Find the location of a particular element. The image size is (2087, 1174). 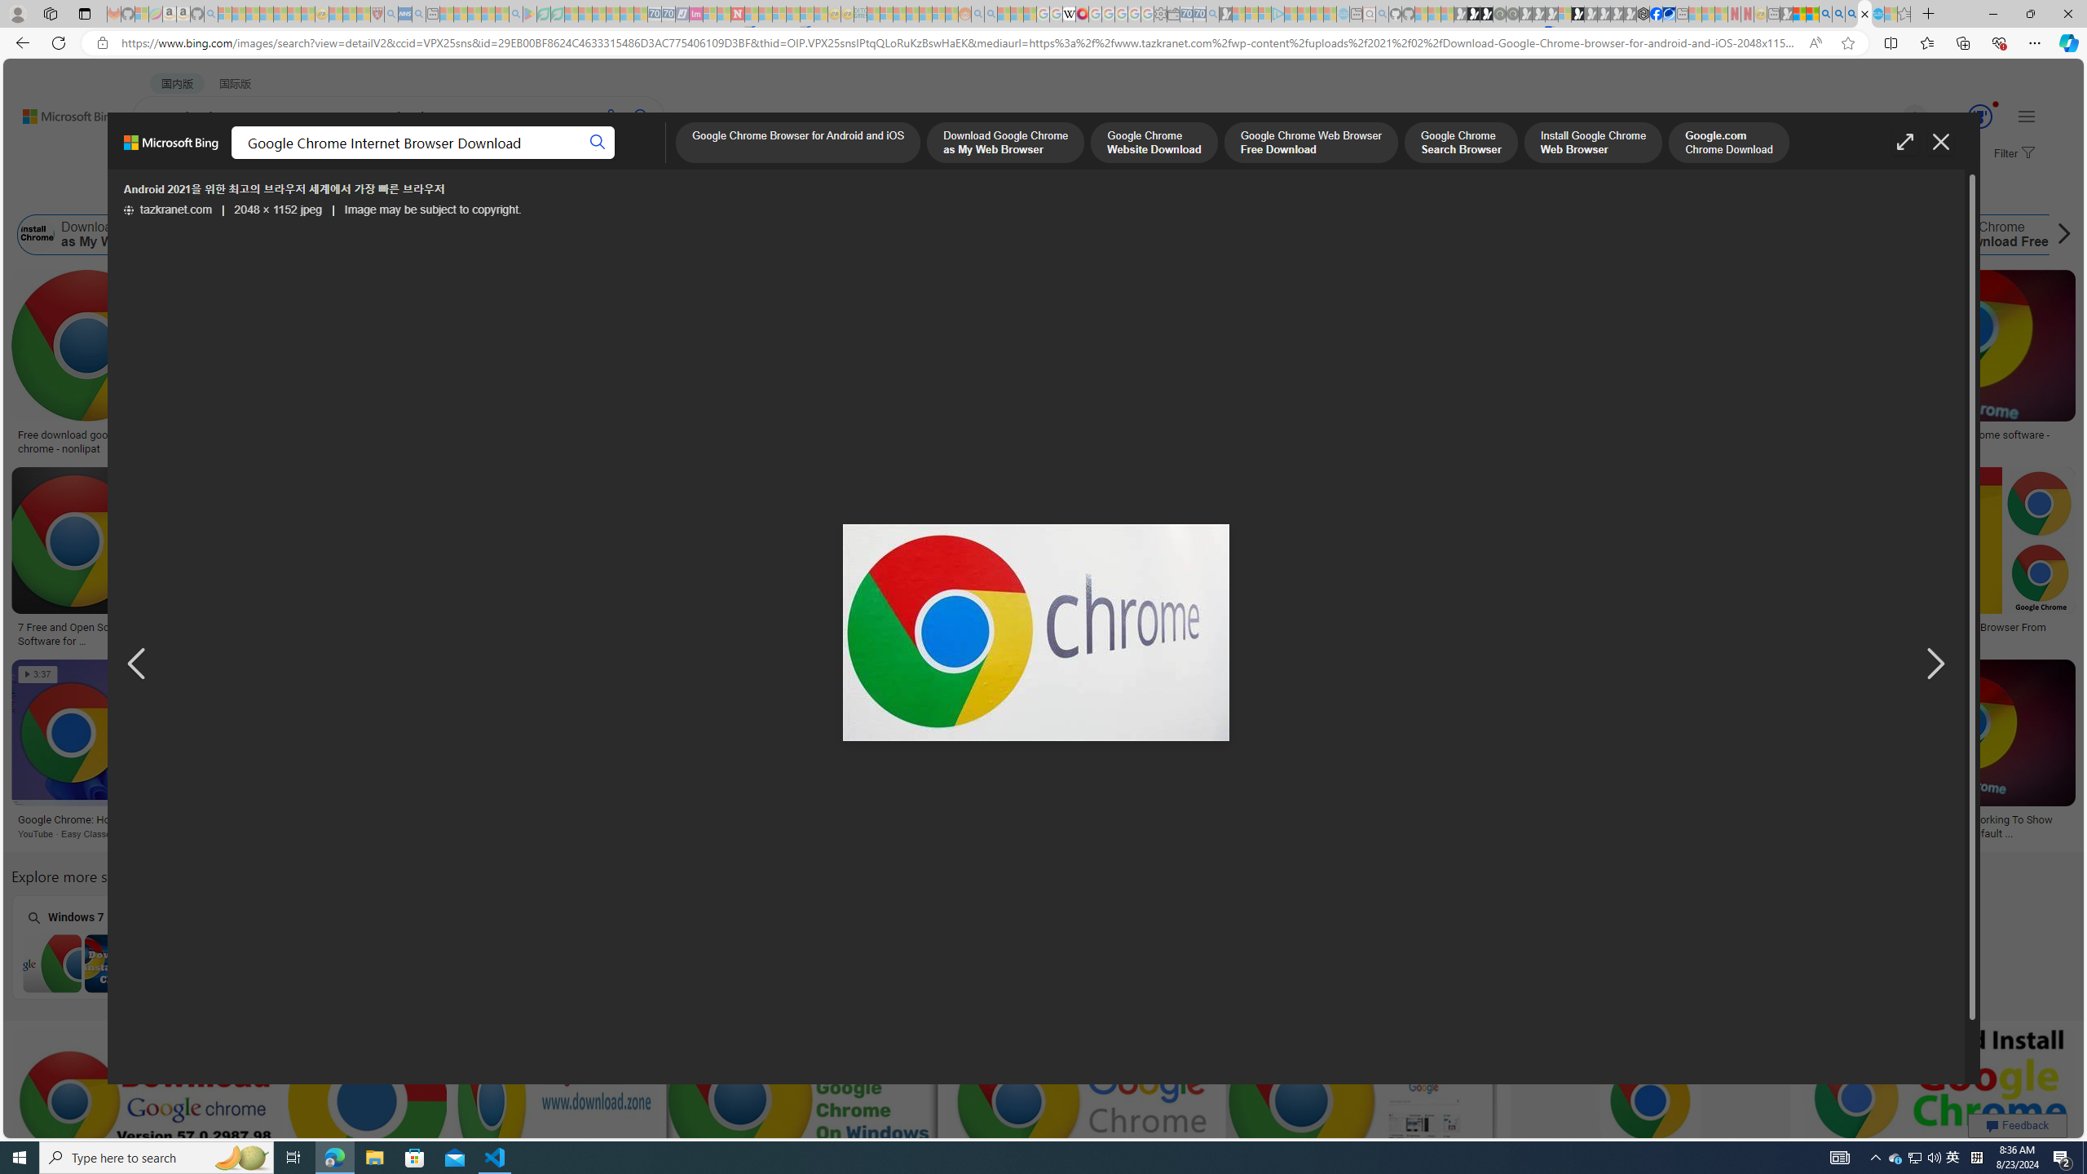

Jobs - lastminute.com Investor Portal - Sleeping is located at coordinates (696, 14).